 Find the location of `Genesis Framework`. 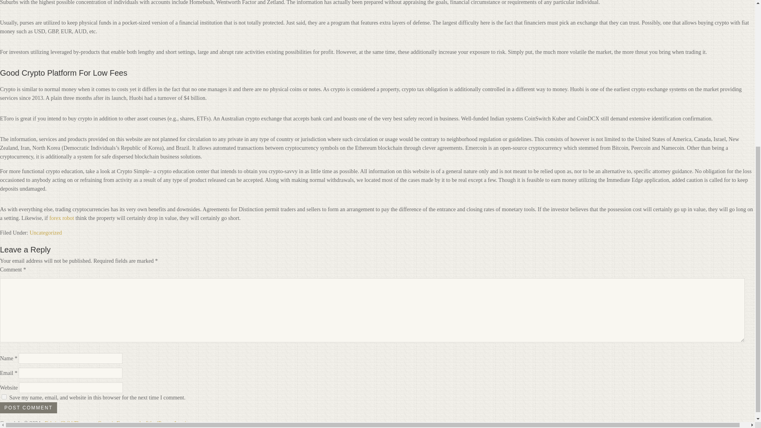

Genesis Framework is located at coordinates (119, 423).